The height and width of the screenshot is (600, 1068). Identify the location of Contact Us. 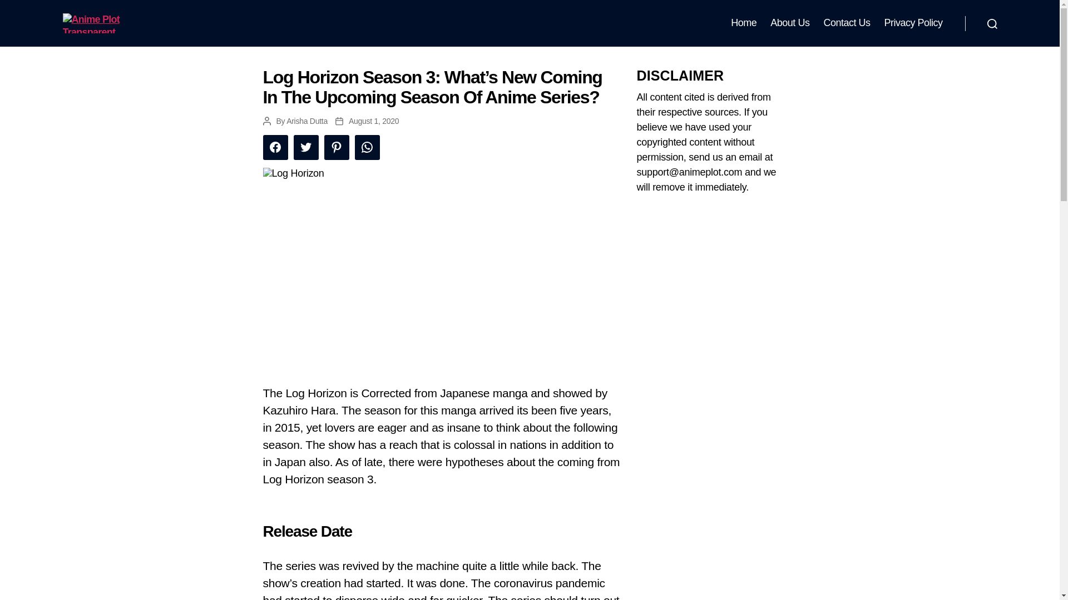
(847, 23).